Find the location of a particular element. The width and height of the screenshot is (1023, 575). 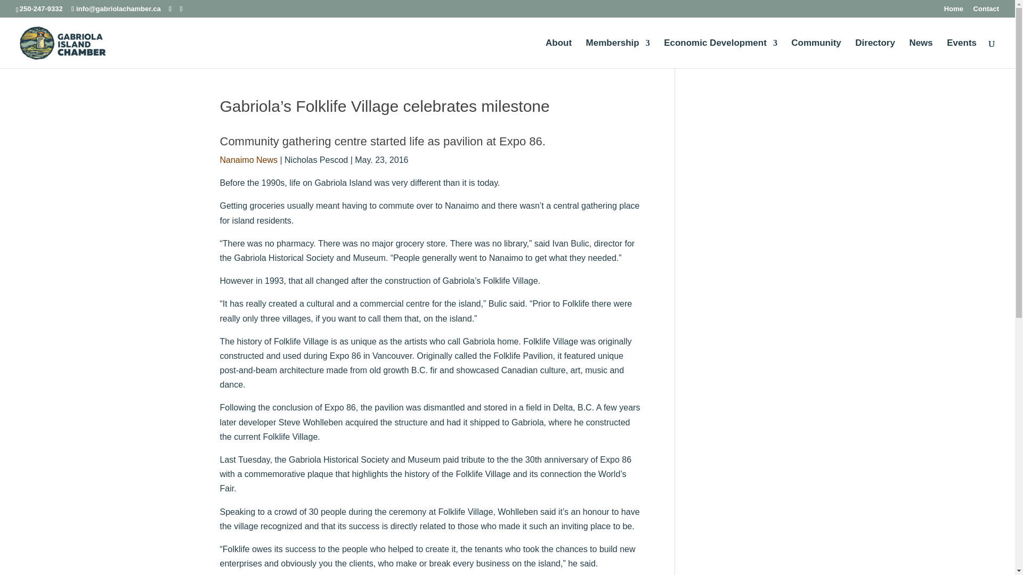

Contact is located at coordinates (986, 11).